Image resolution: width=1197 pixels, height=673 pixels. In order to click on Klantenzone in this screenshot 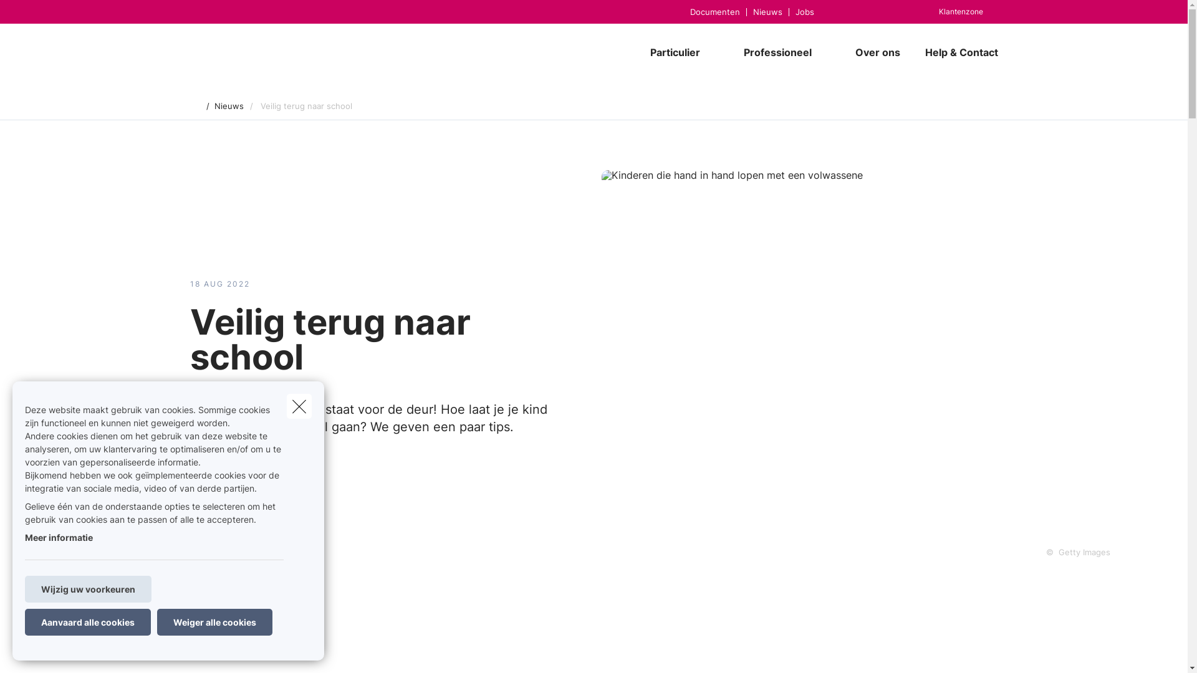, I will do `click(954, 12)`.